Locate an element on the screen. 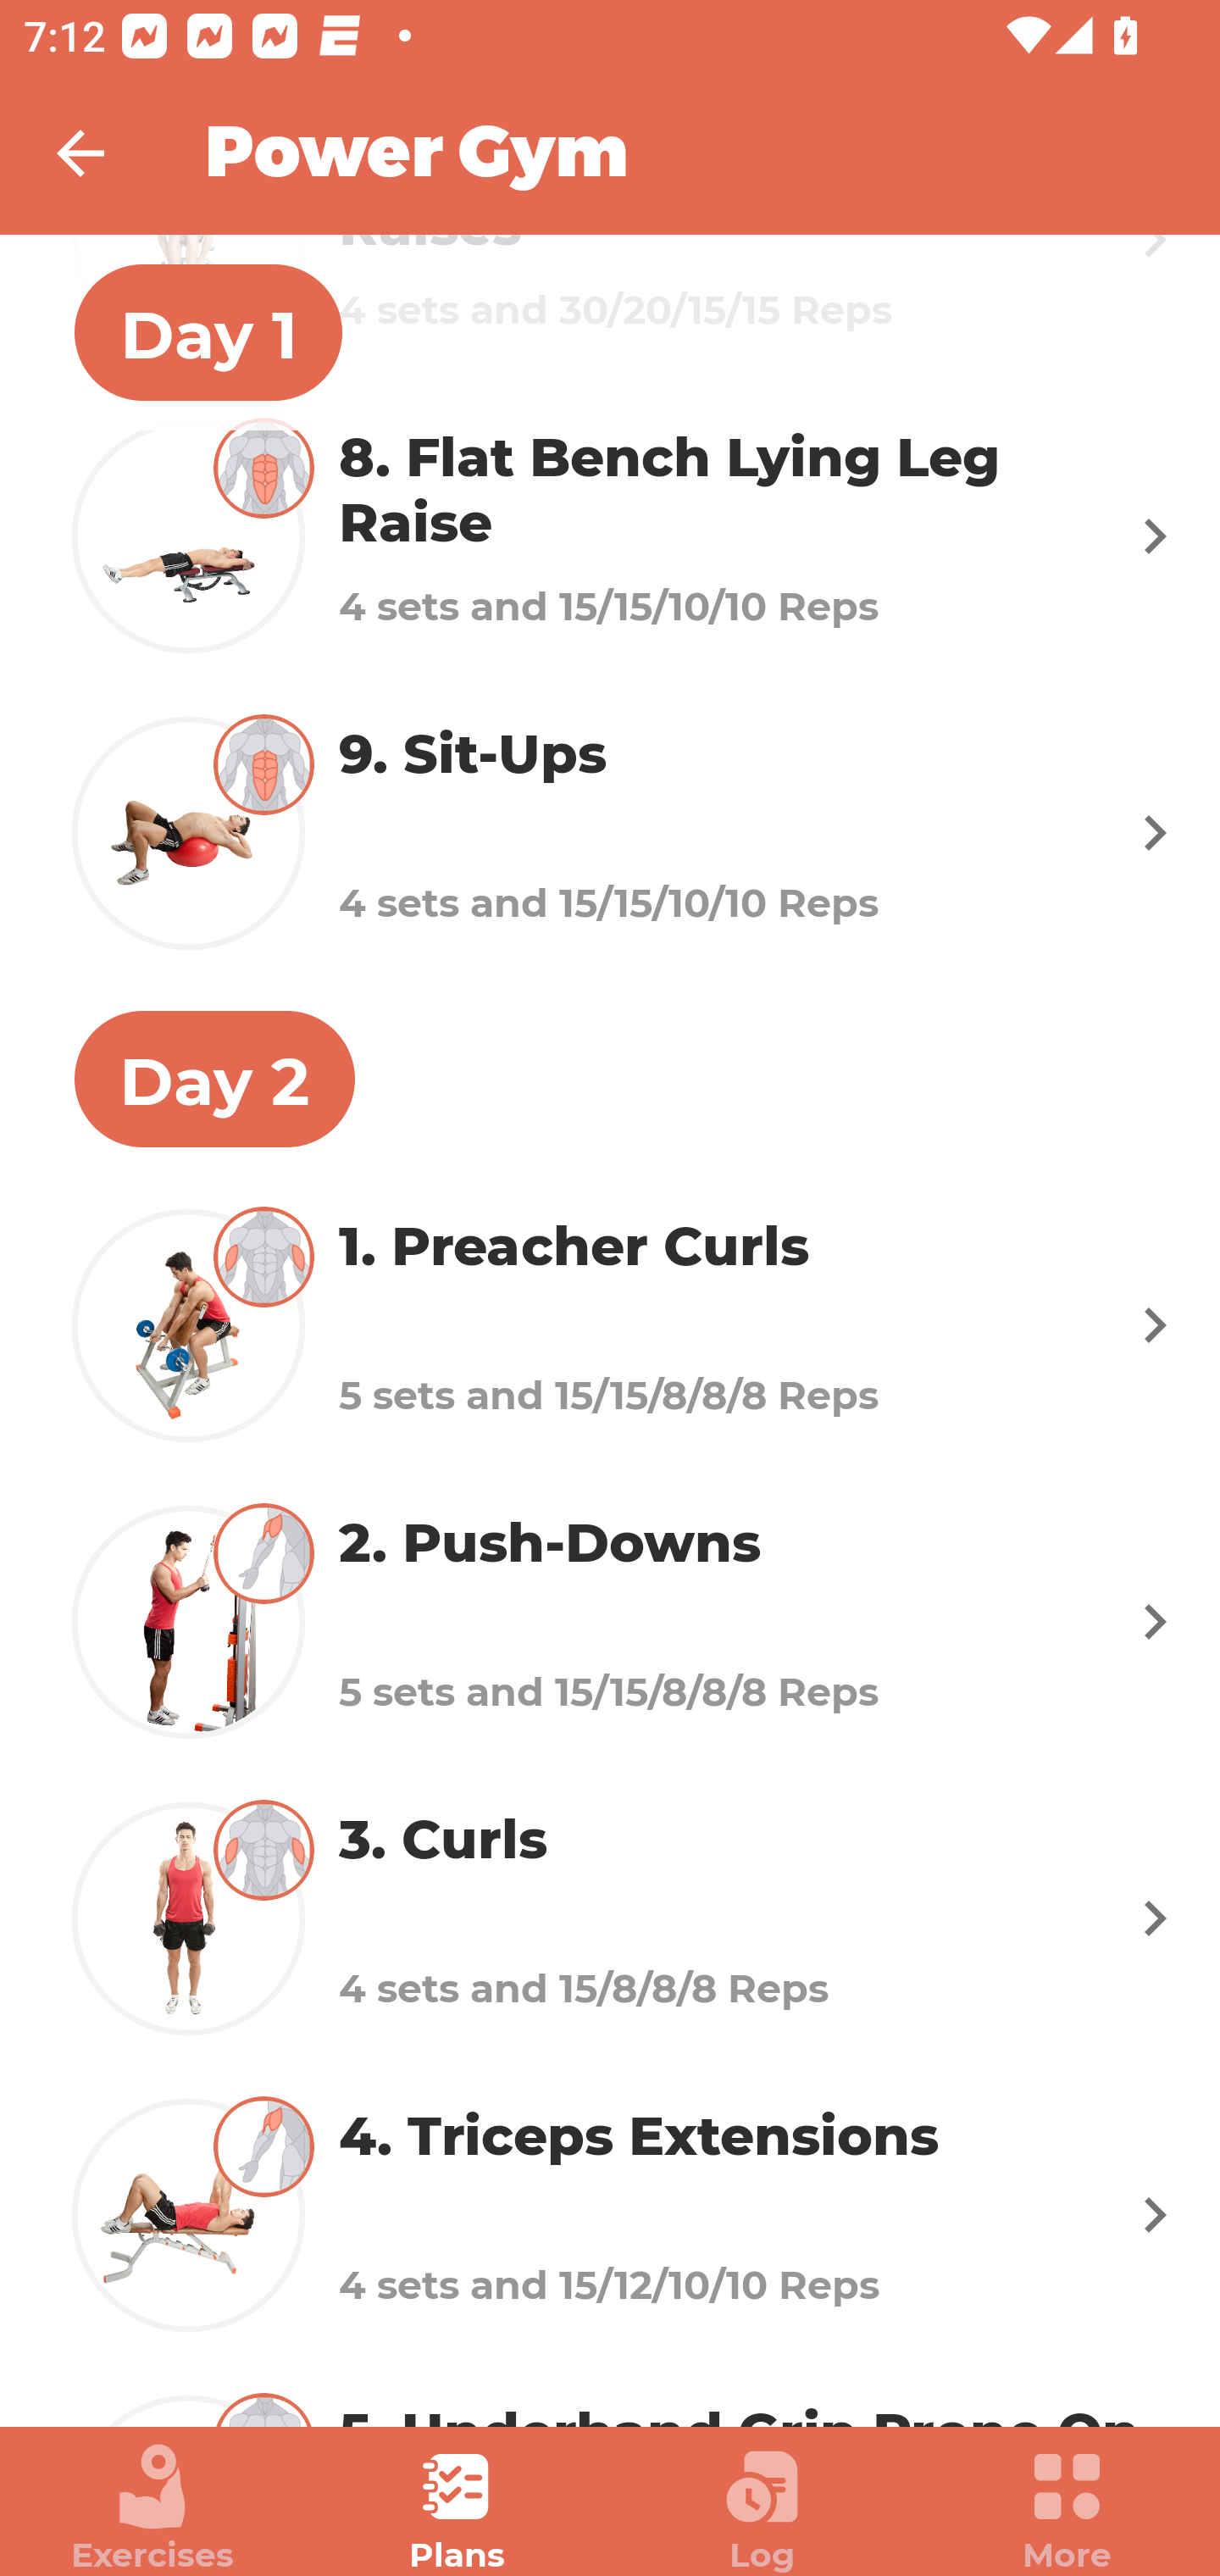 This screenshot has width=1220, height=2576. More is located at coordinates (1067, 2508).